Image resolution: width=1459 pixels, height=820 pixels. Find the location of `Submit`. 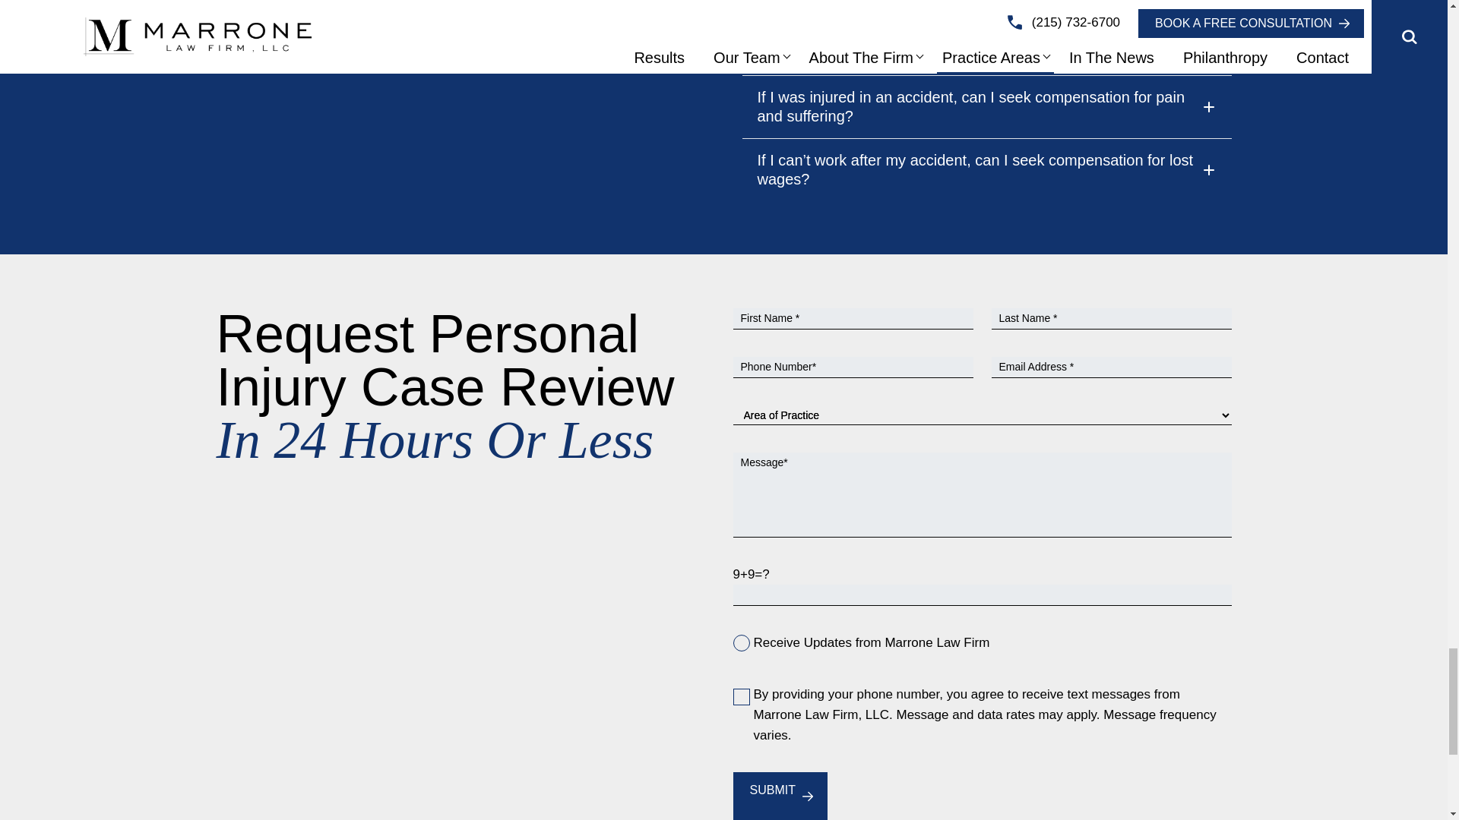

Submit is located at coordinates (772, 790).